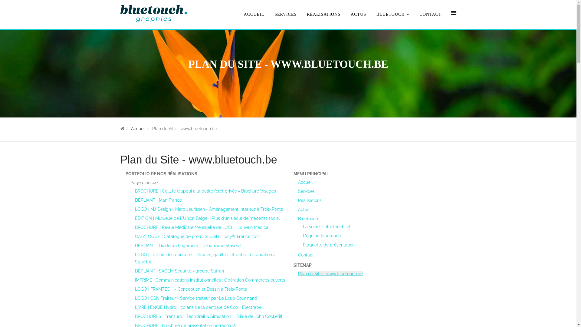 The width and height of the screenshot is (581, 327). I want to click on Actus, so click(303, 210).